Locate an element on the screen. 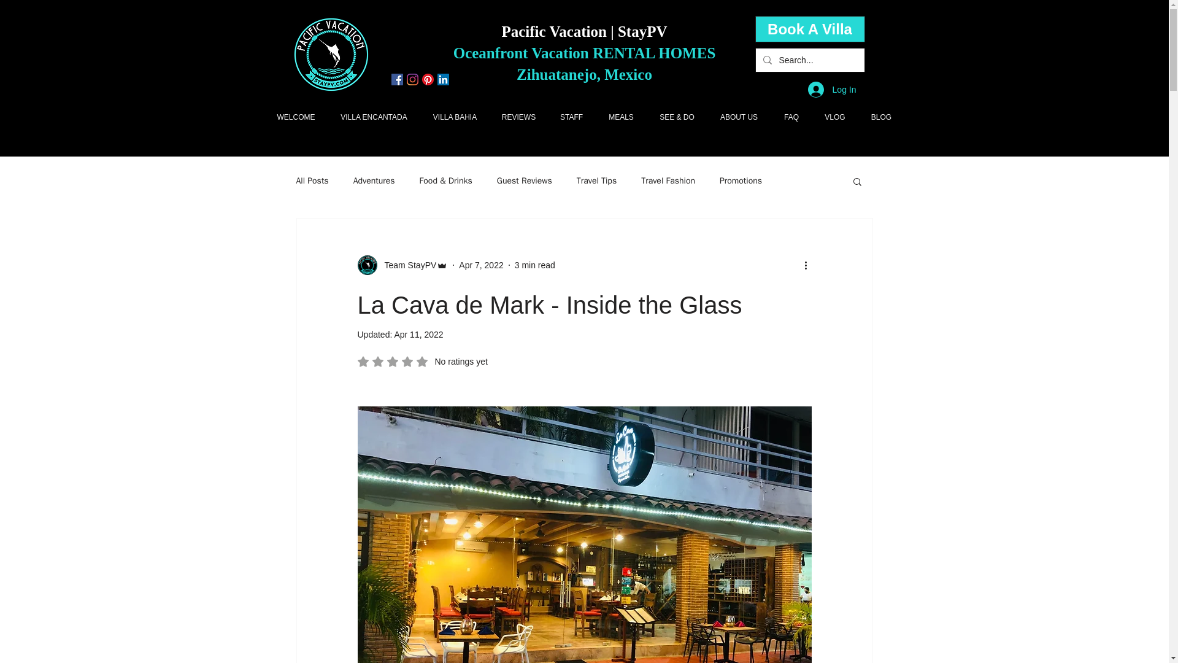  STAFF is located at coordinates (571, 117).